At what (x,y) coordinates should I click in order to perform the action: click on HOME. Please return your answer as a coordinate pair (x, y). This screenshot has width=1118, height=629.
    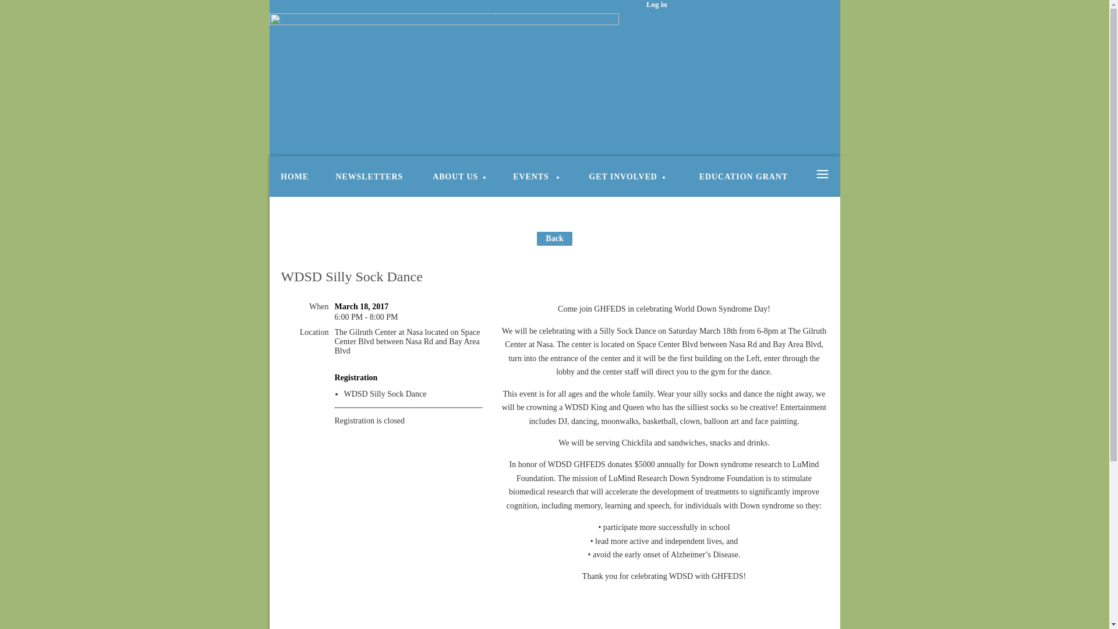
    Looking at the image, I should click on (295, 175).